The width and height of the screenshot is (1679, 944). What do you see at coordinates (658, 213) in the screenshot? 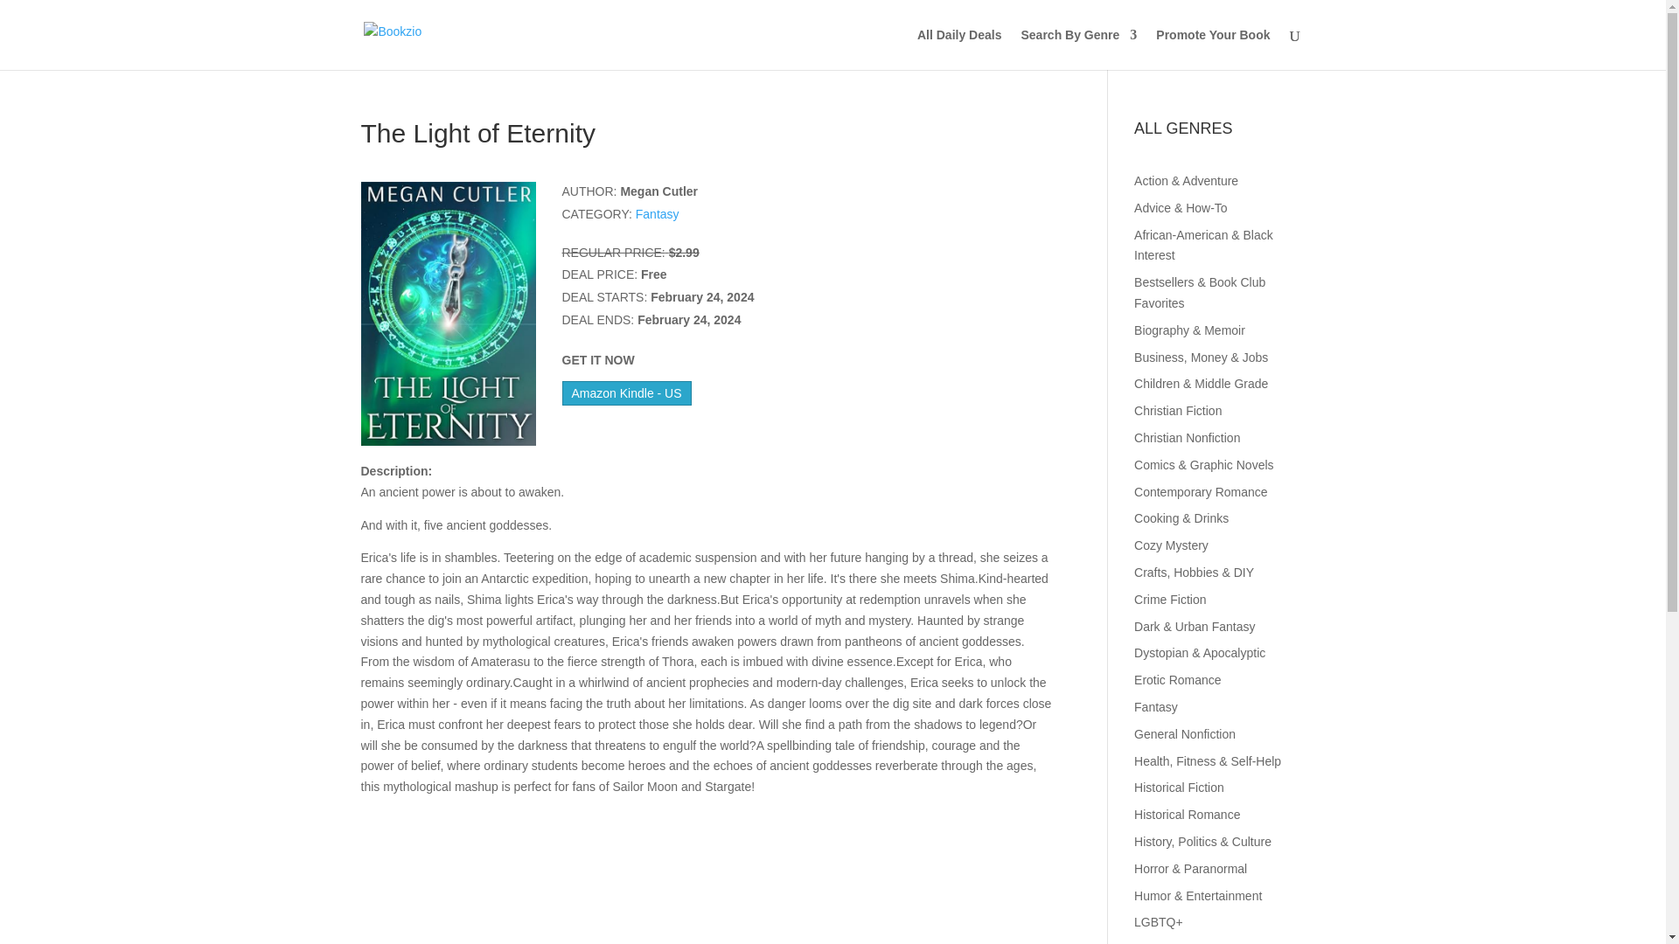
I see `Fantasy` at bounding box center [658, 213].